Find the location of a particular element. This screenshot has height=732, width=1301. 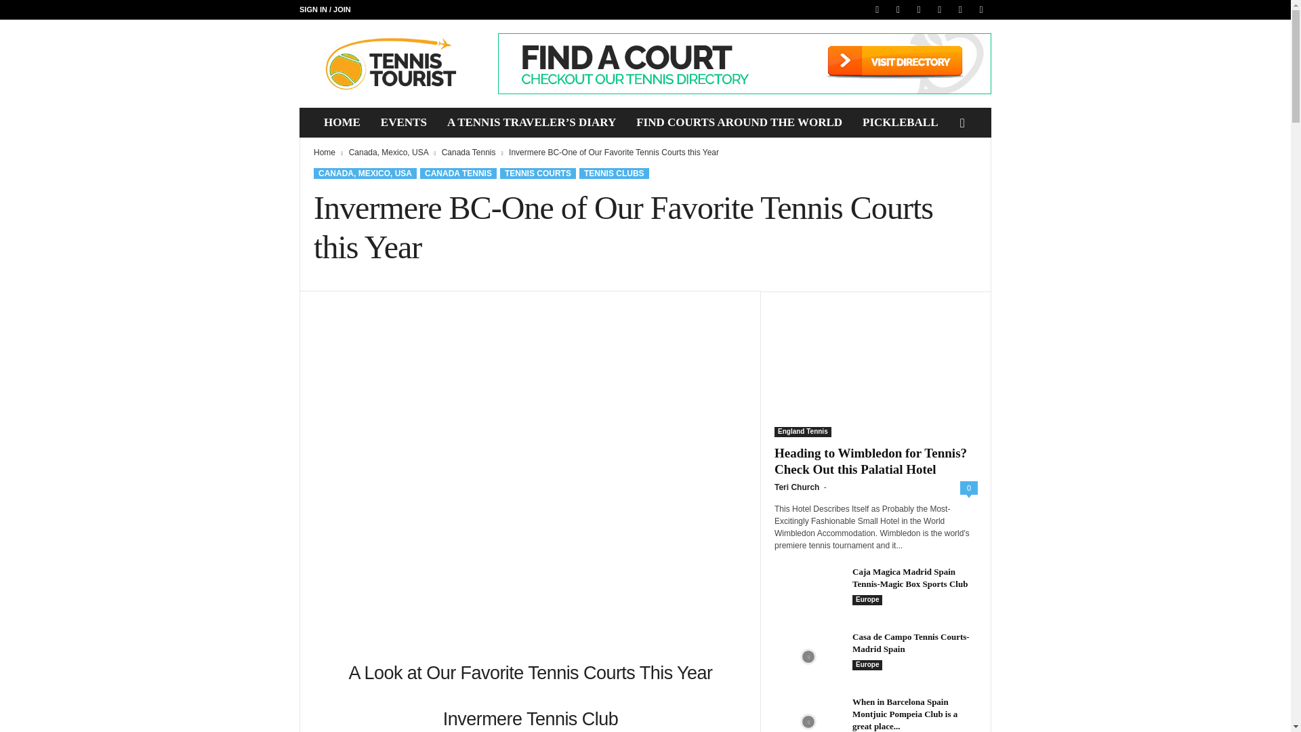

HOME is located at coordinates (342, 122).